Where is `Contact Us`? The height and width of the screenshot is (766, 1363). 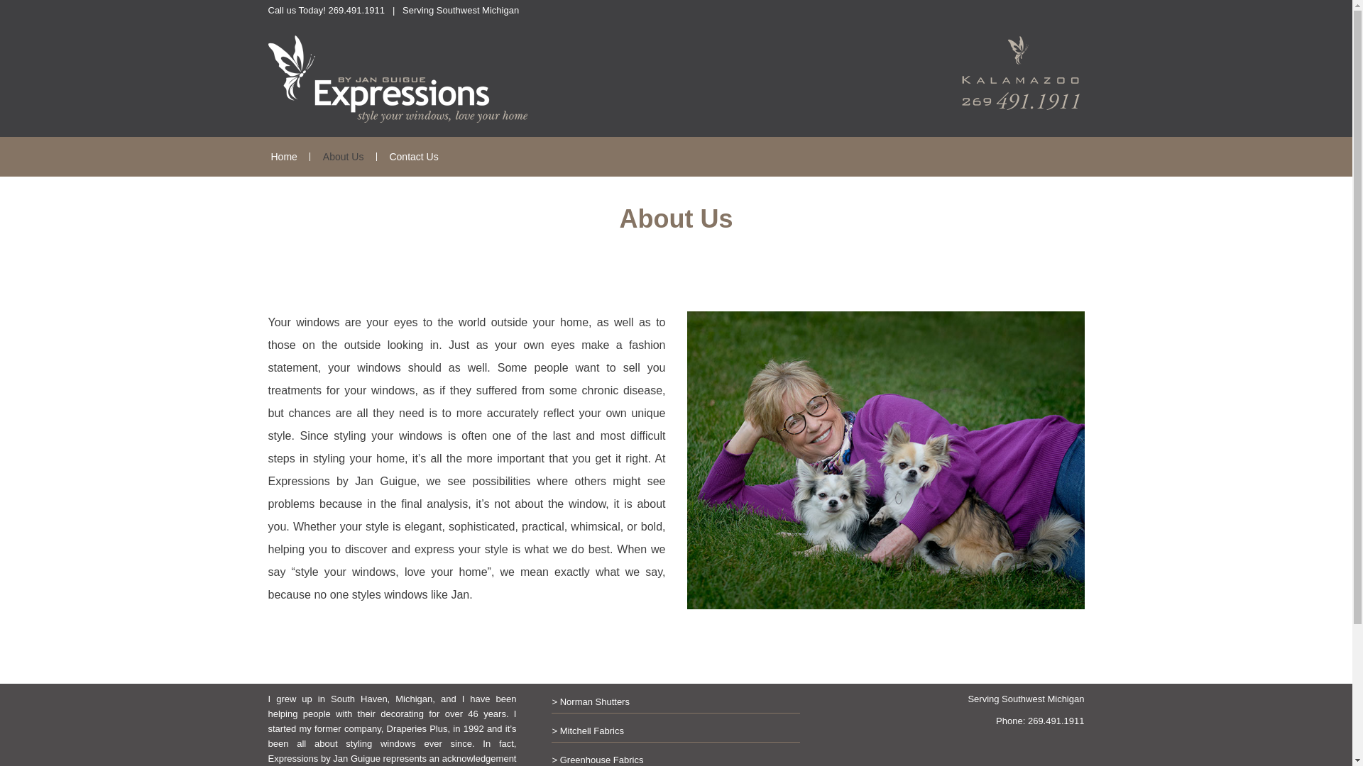
Contact Us is located at coordinates (413, 157).